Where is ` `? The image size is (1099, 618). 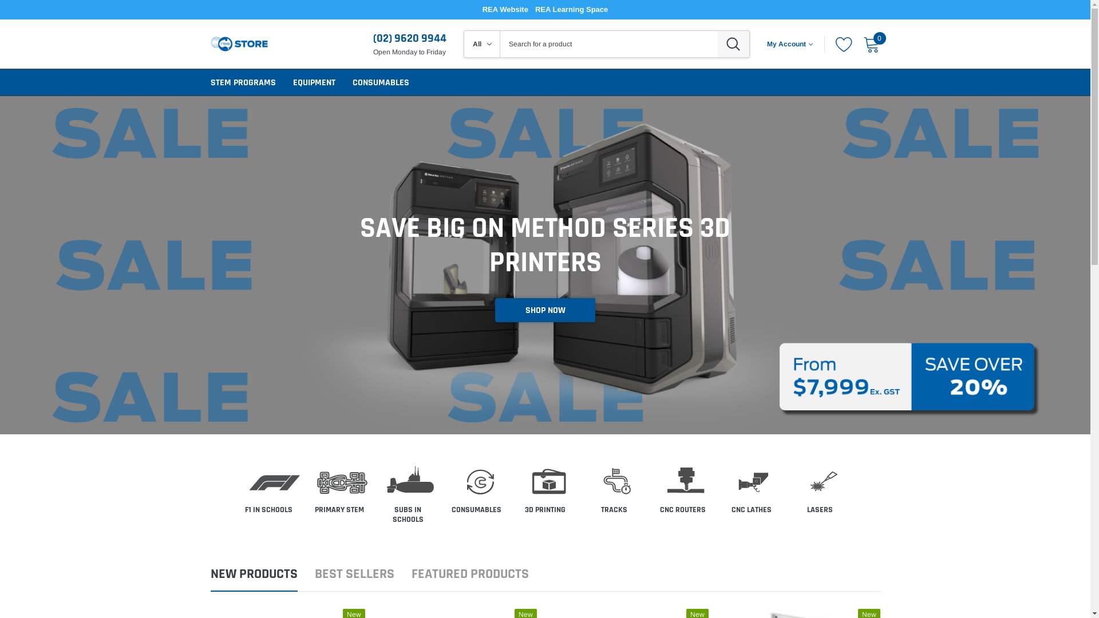   is located at coordinates (295, 510).